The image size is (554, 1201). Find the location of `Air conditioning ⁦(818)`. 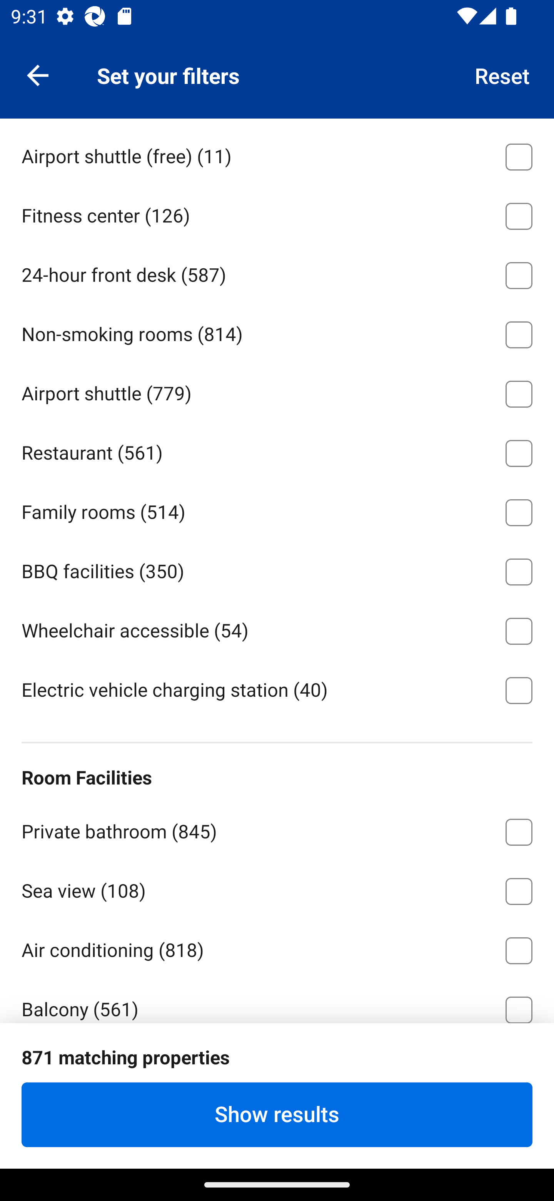

Air conditioning ⁦(818) is located at coordinates (277, 948).